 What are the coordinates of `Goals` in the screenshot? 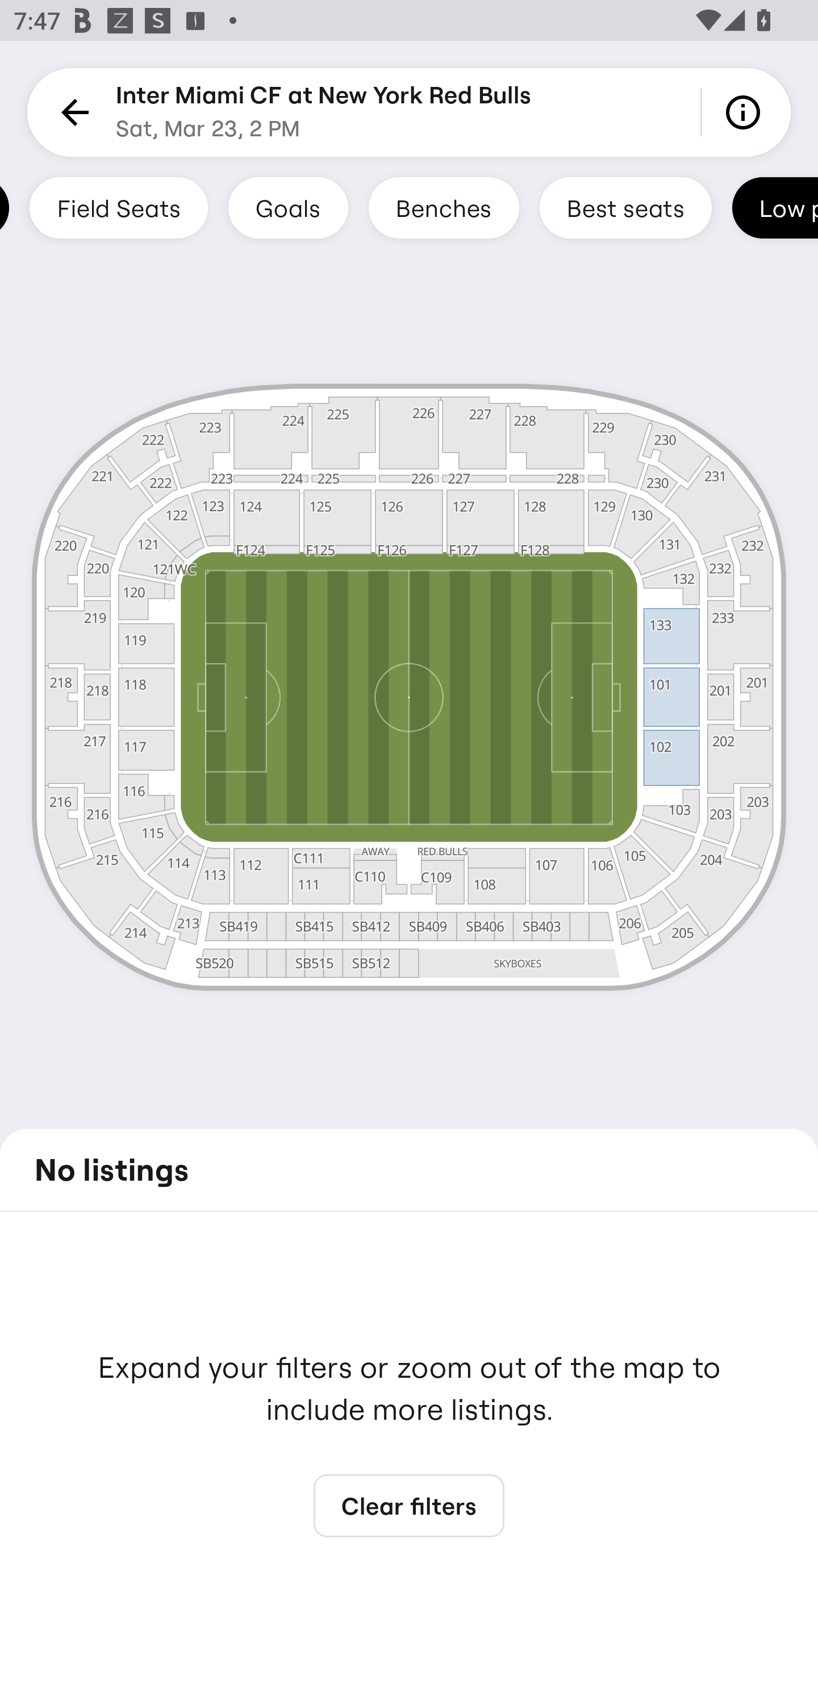 It's located at (288, 207).